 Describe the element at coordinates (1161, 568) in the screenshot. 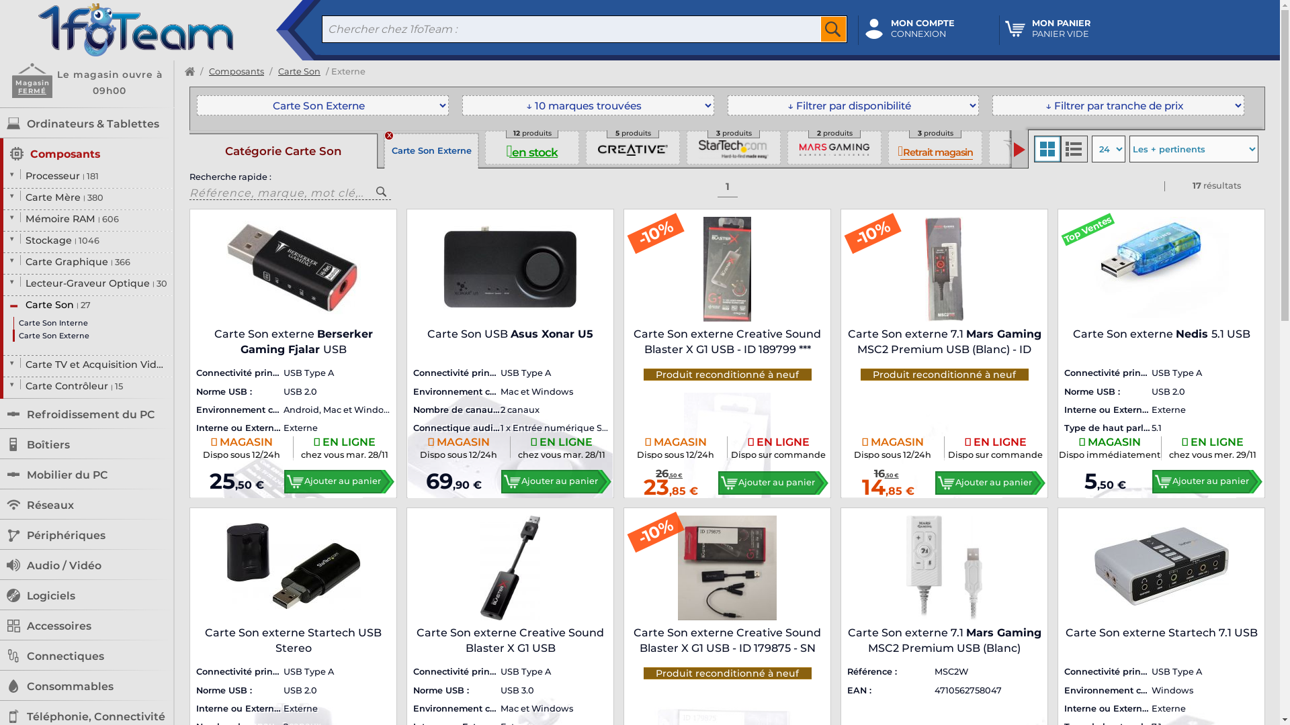

I see `voir le produit Carte Son externe Startech 7.1 USB` at that location.